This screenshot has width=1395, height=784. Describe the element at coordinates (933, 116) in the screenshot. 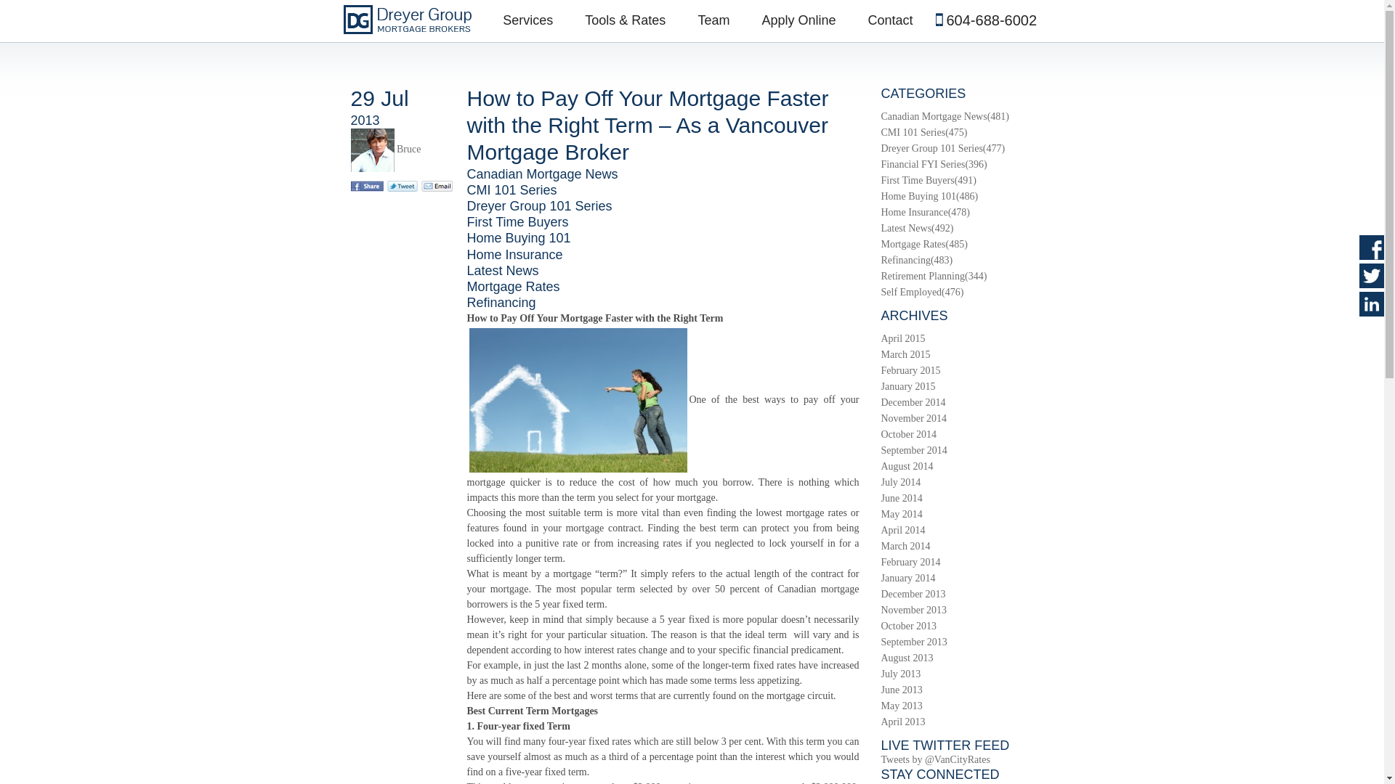

I see `Canadian Mortgage News` at that location.